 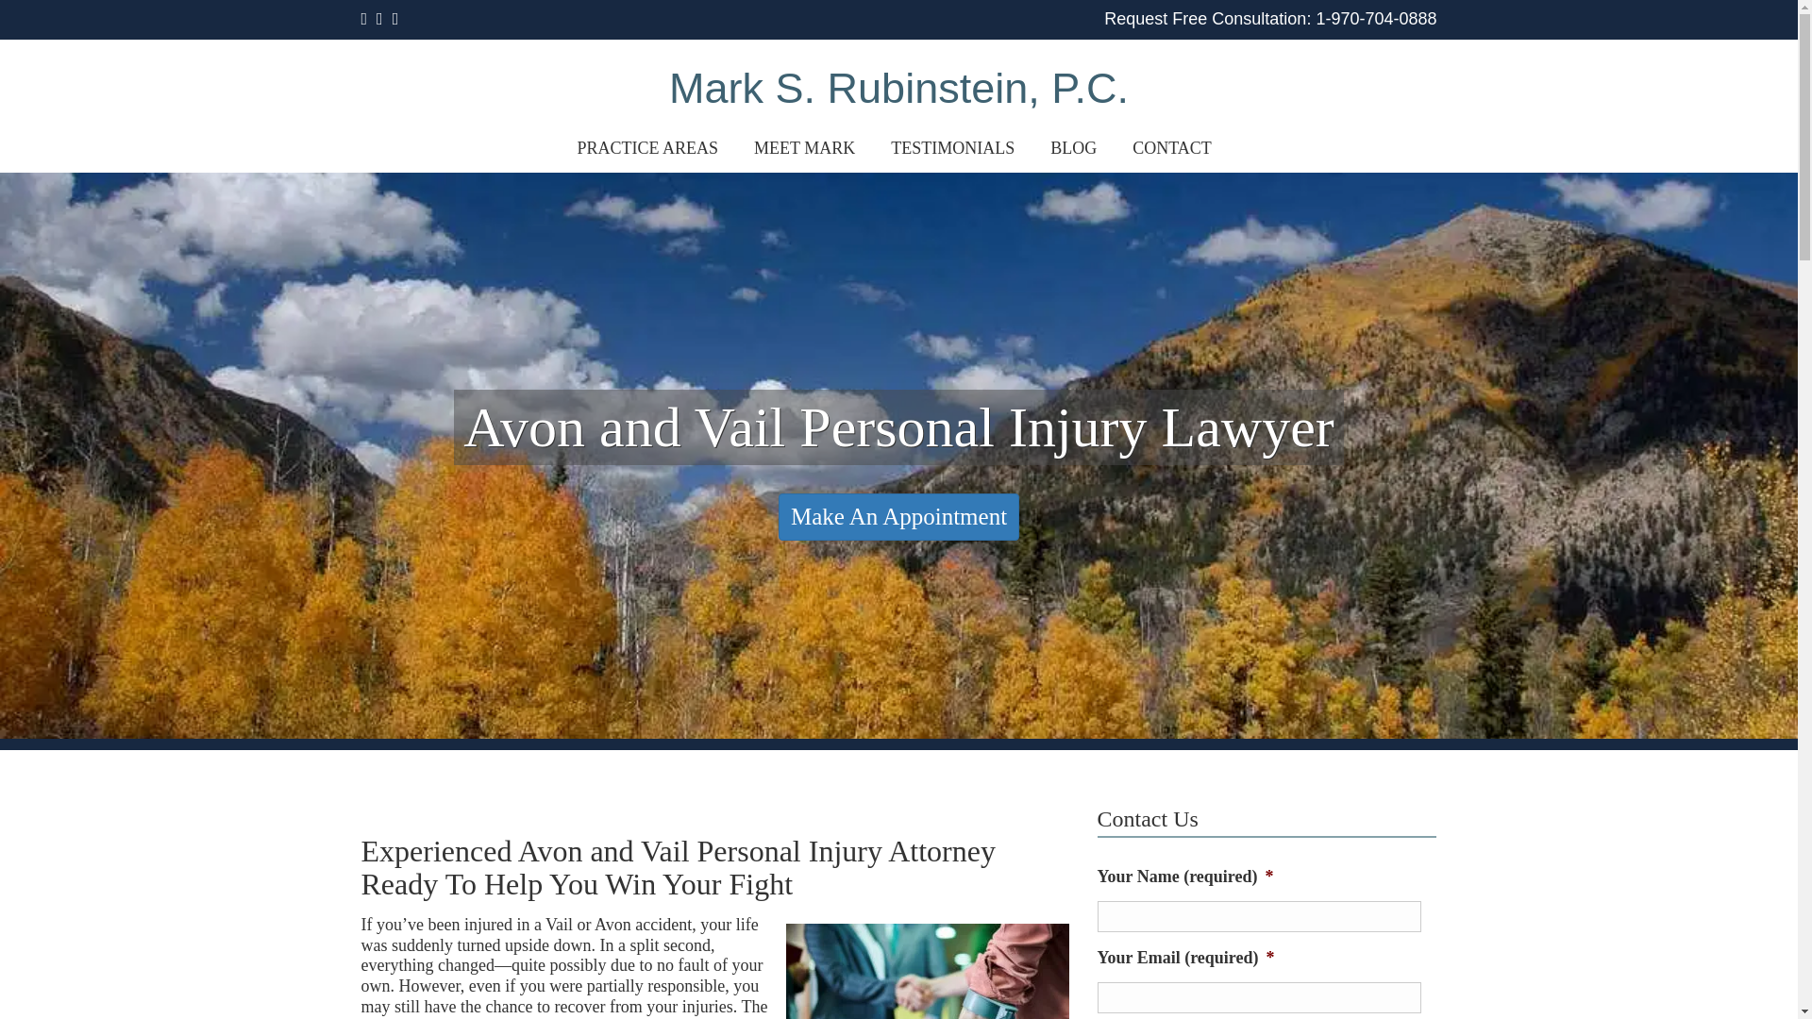 What do you see at coordinates (898, 81) in the screenshot?
I see `Mark S. Rubinstein, P.C.` at bounding box center [898, 81].